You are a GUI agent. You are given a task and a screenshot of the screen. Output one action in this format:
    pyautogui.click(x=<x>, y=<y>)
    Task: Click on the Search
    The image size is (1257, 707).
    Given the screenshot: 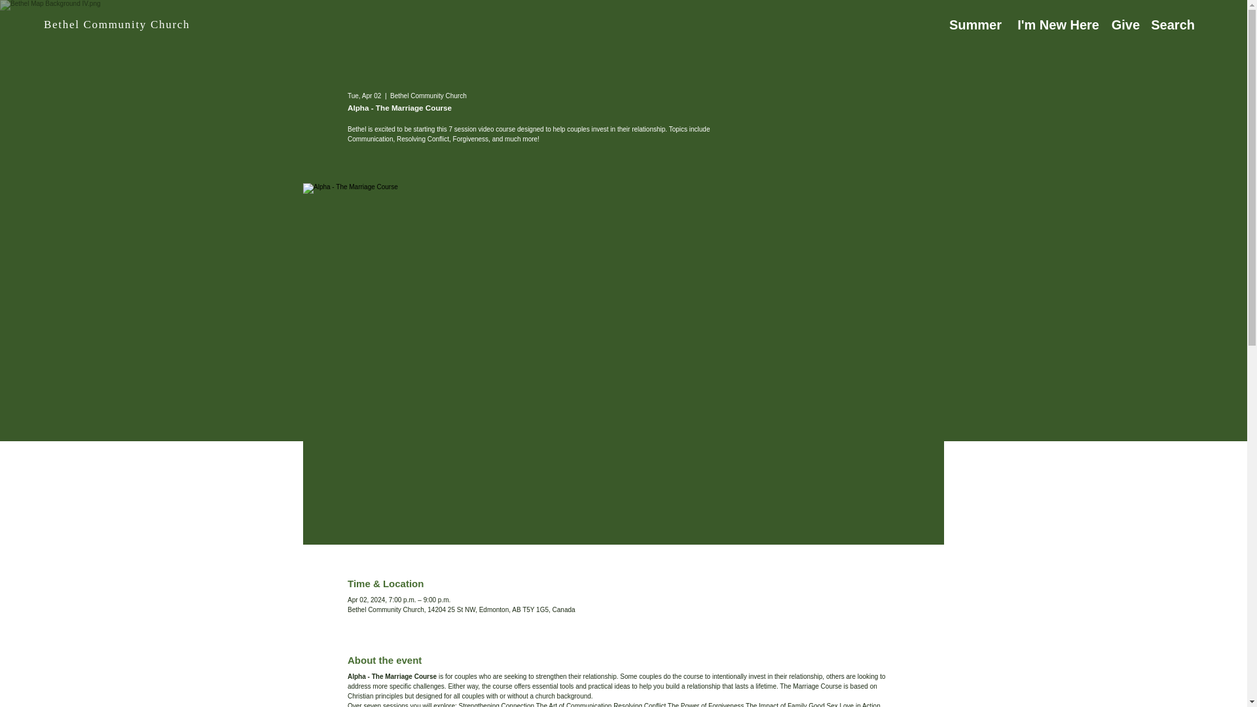 What is the action you would take?
    pyautogui.click(x=1168, y=24)
    